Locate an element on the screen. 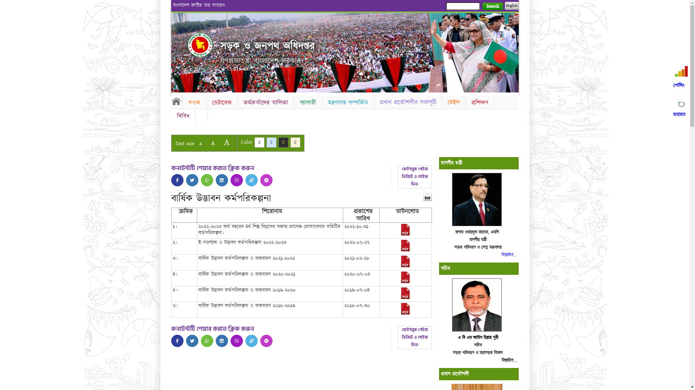 This screenshot has width=695, height=390. C is located at coordinates (271, 142).